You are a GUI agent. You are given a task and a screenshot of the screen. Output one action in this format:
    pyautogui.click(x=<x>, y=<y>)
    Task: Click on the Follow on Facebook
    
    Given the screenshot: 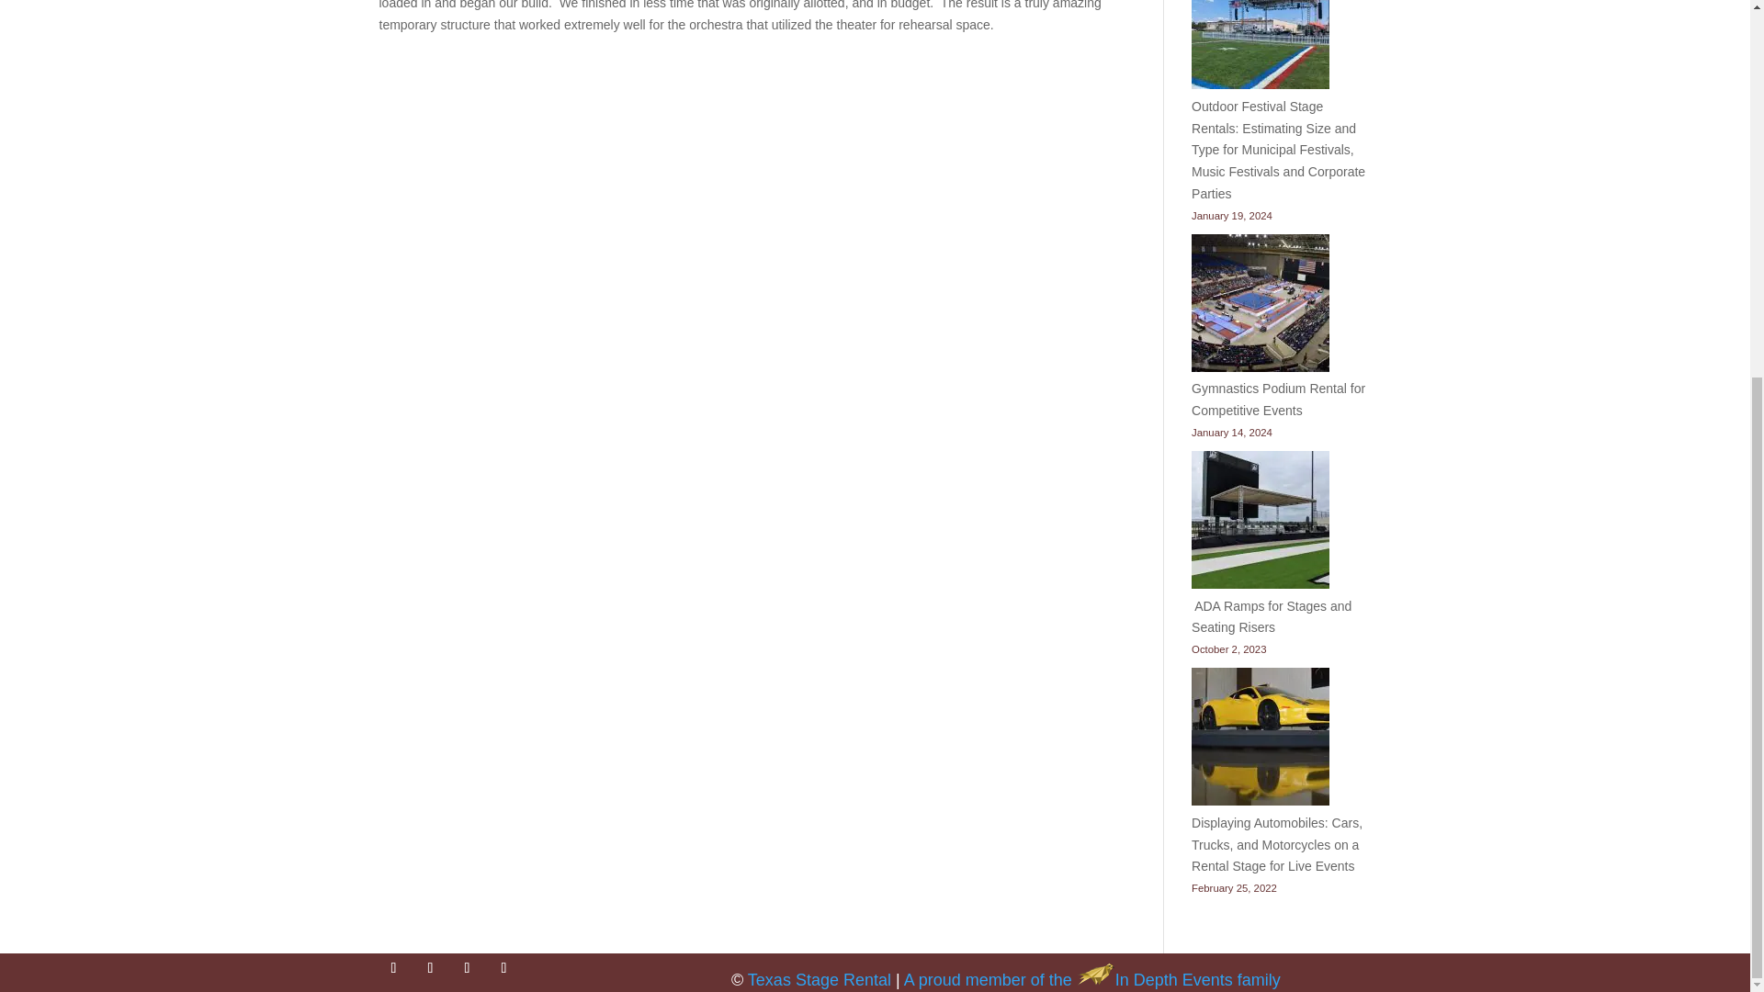 What is the action you would take?
    pyautogui.click(x=393, y=968)
    